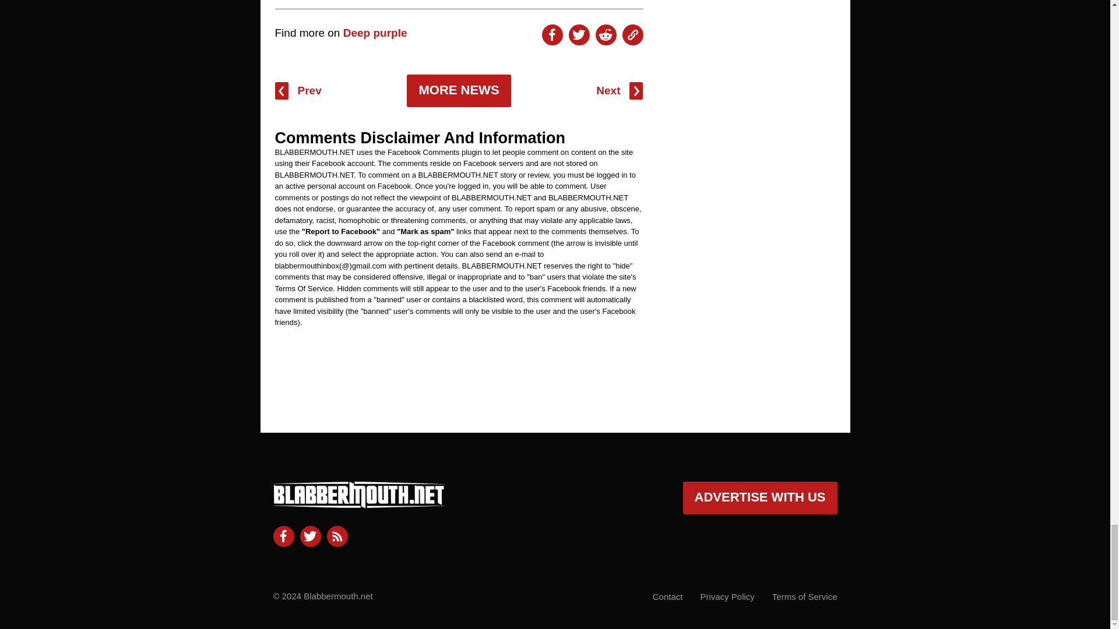  I want to click on Deep purple, so click(375, 33).